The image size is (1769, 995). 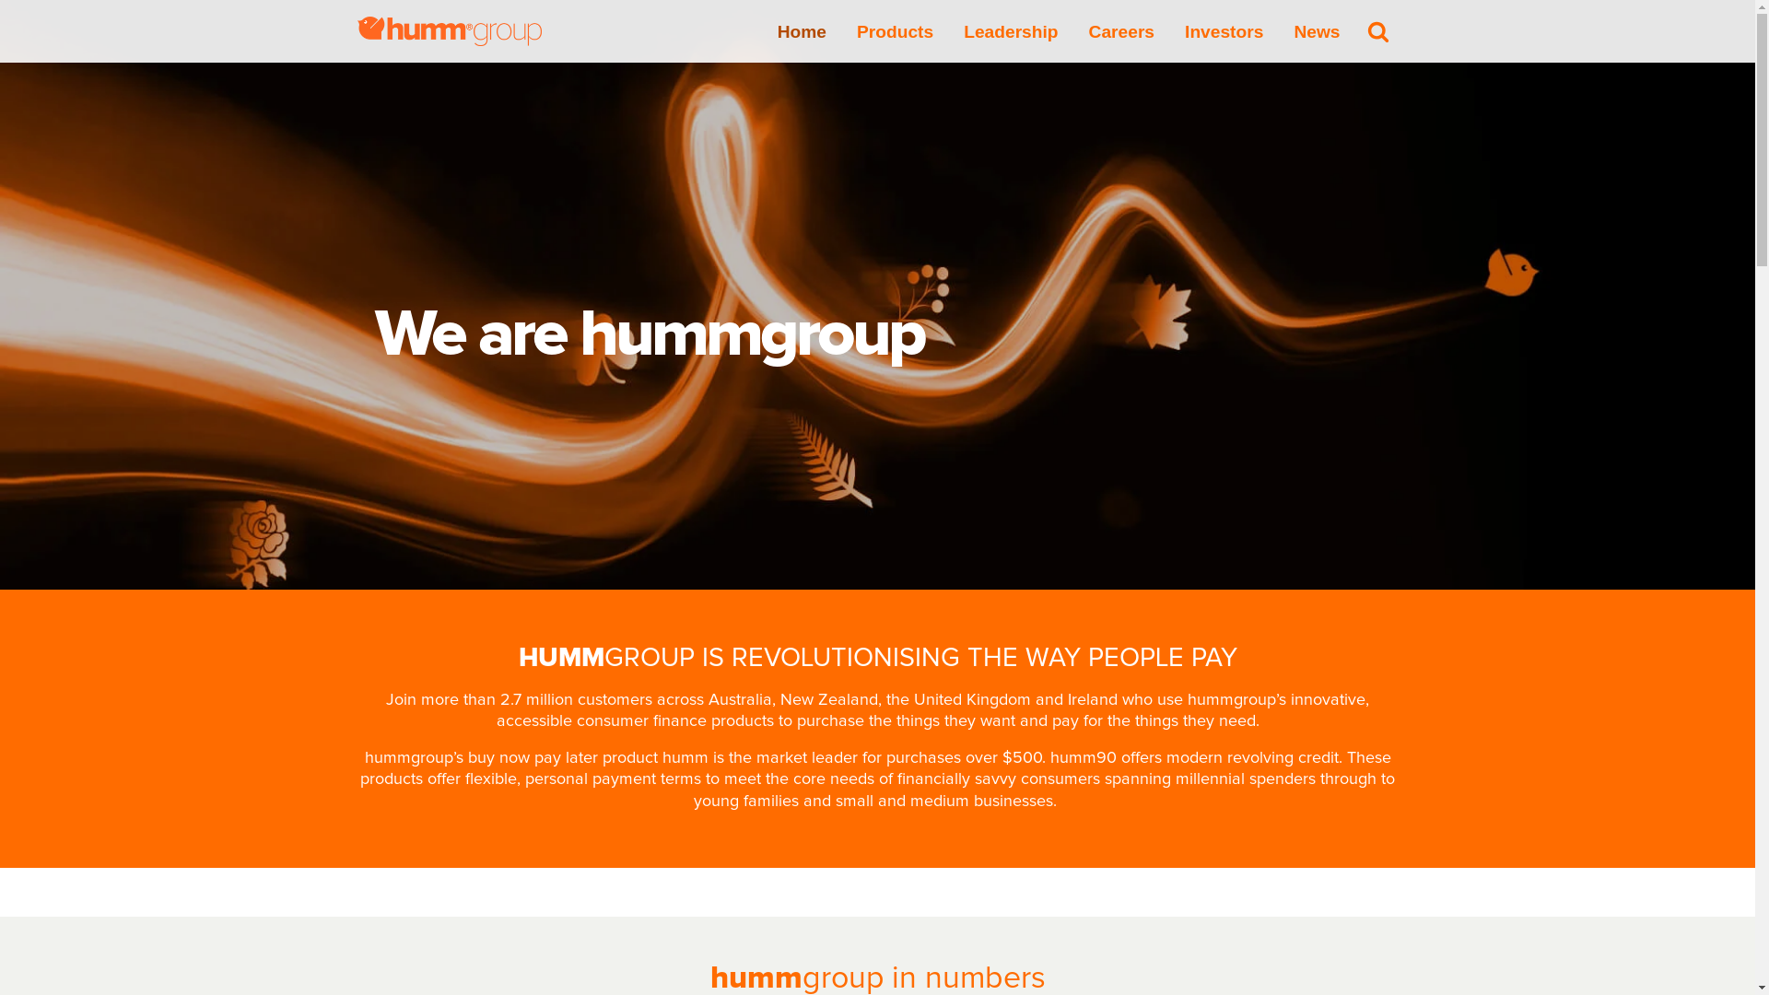 What do you see at coordinates (896, 31) in the screenshot?
I see `Products` at bounding box center [896, 31].